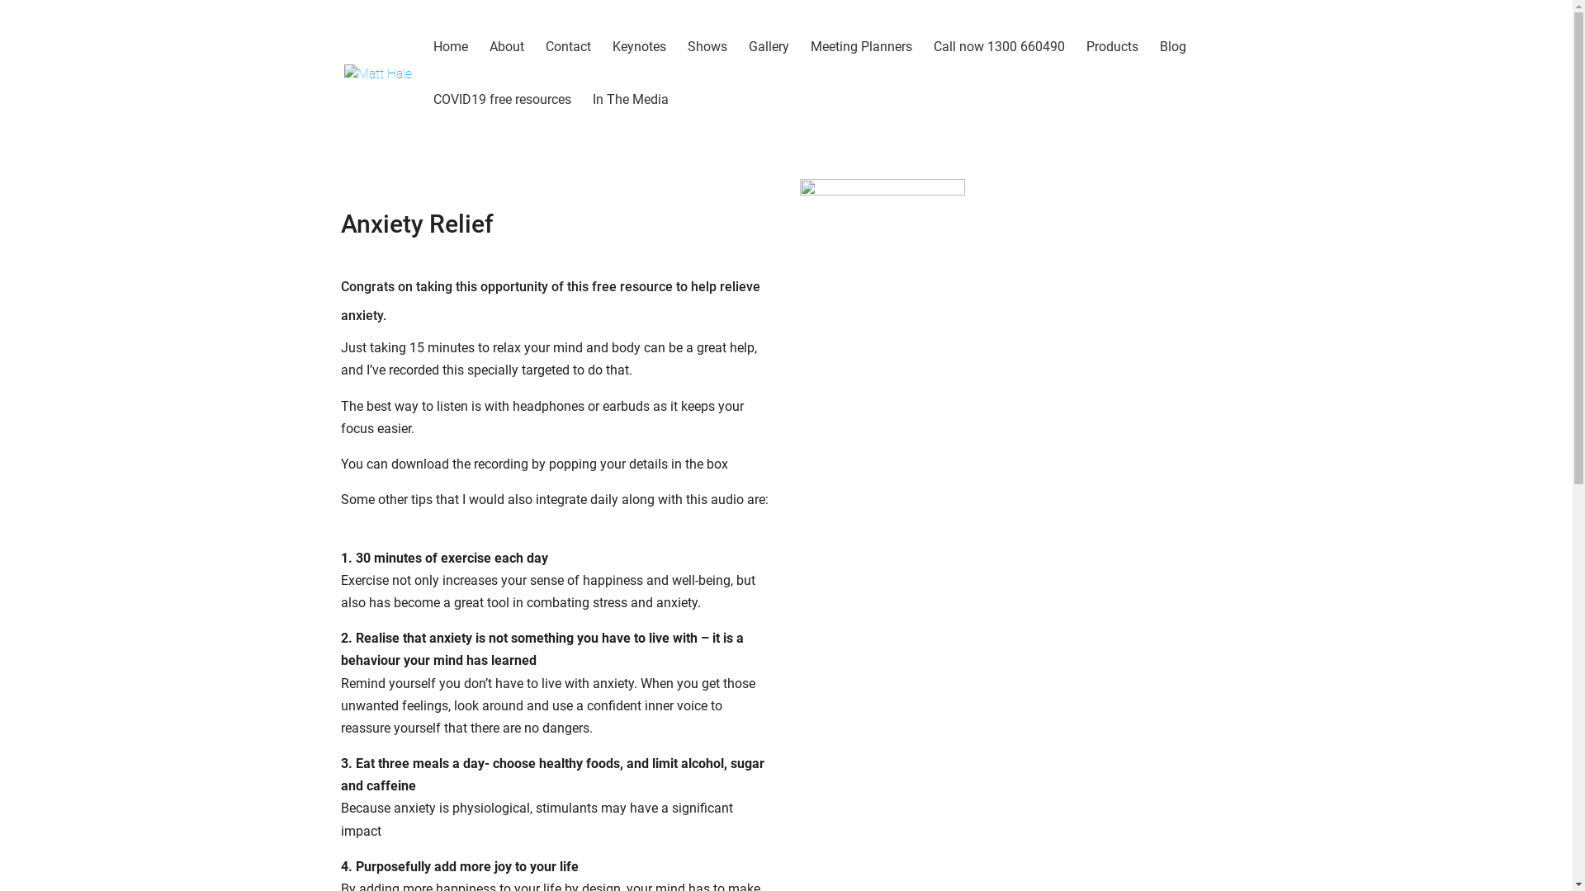 The image size is (1585, 891). What do you see at coordinates (1113, 68) in the screenshot?
I see `Products` at bounding box center [1113, 68].